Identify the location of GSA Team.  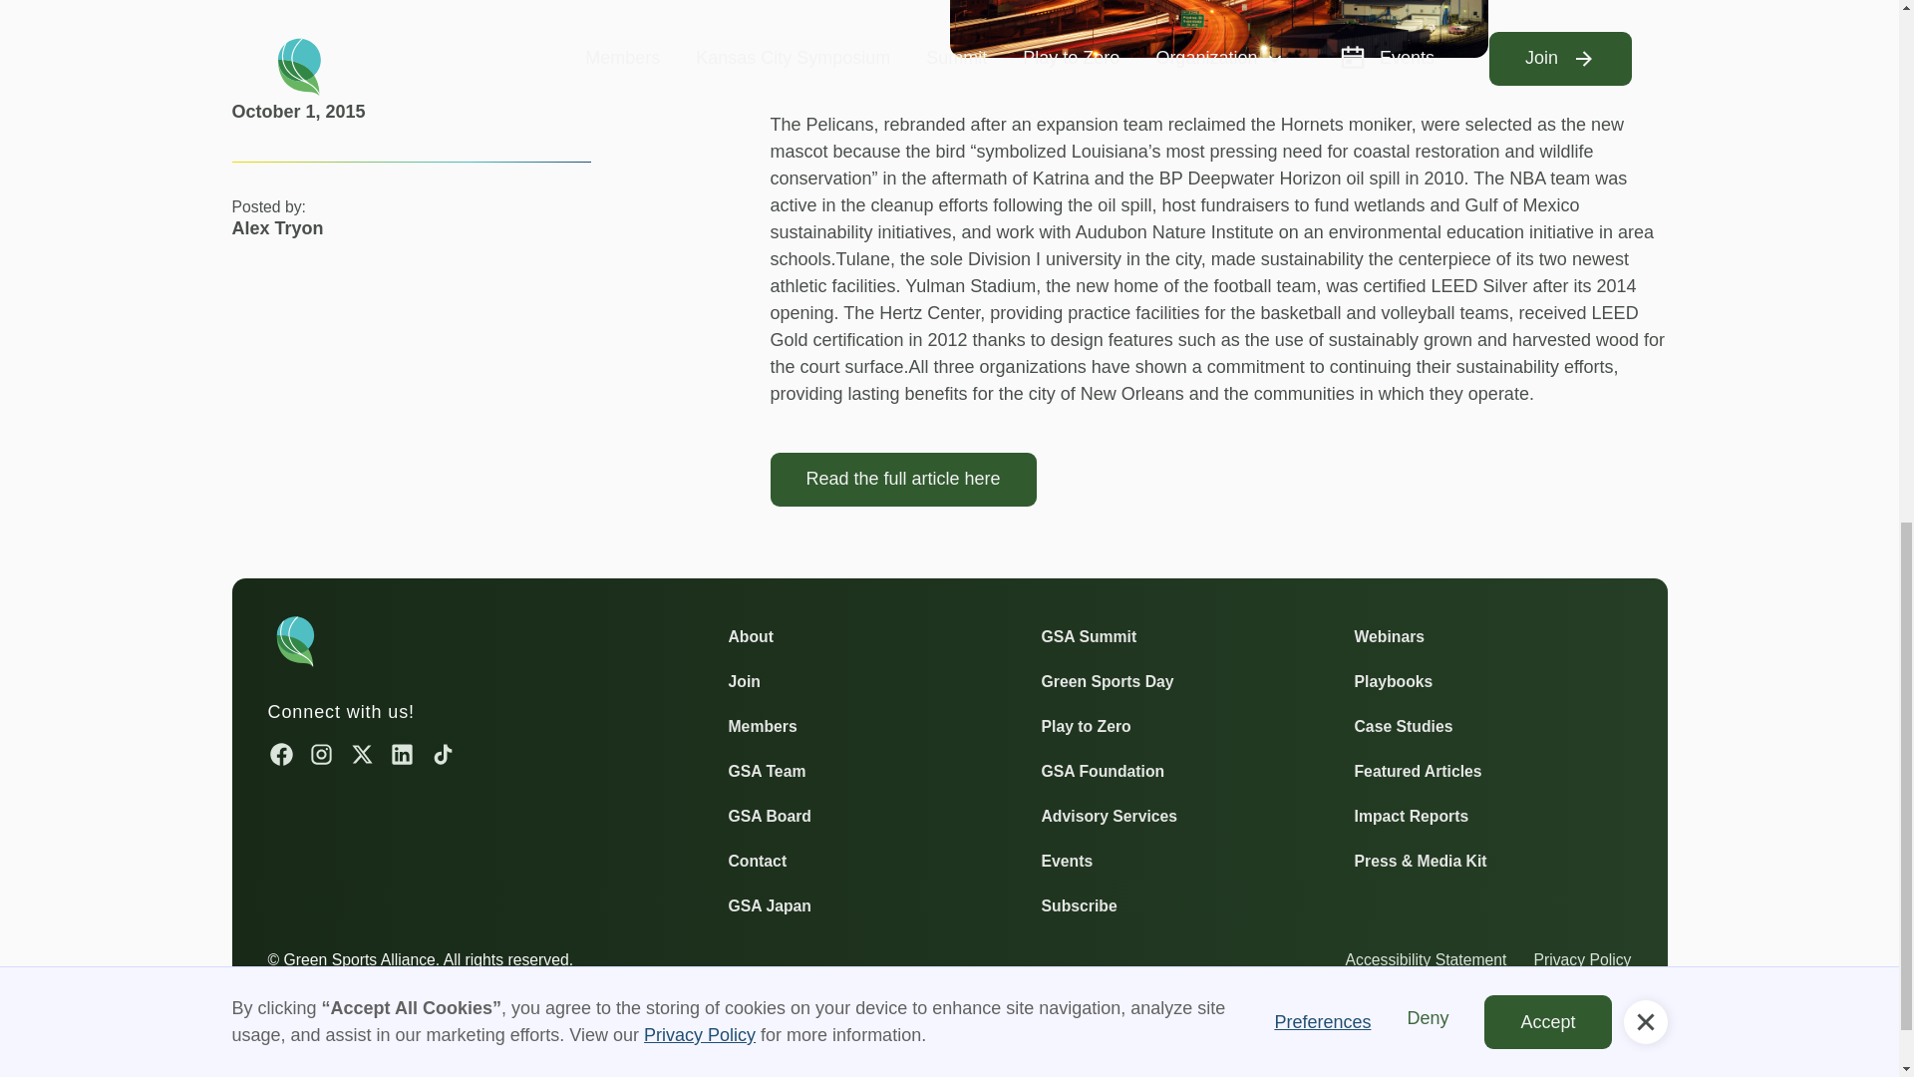
(766, 772).